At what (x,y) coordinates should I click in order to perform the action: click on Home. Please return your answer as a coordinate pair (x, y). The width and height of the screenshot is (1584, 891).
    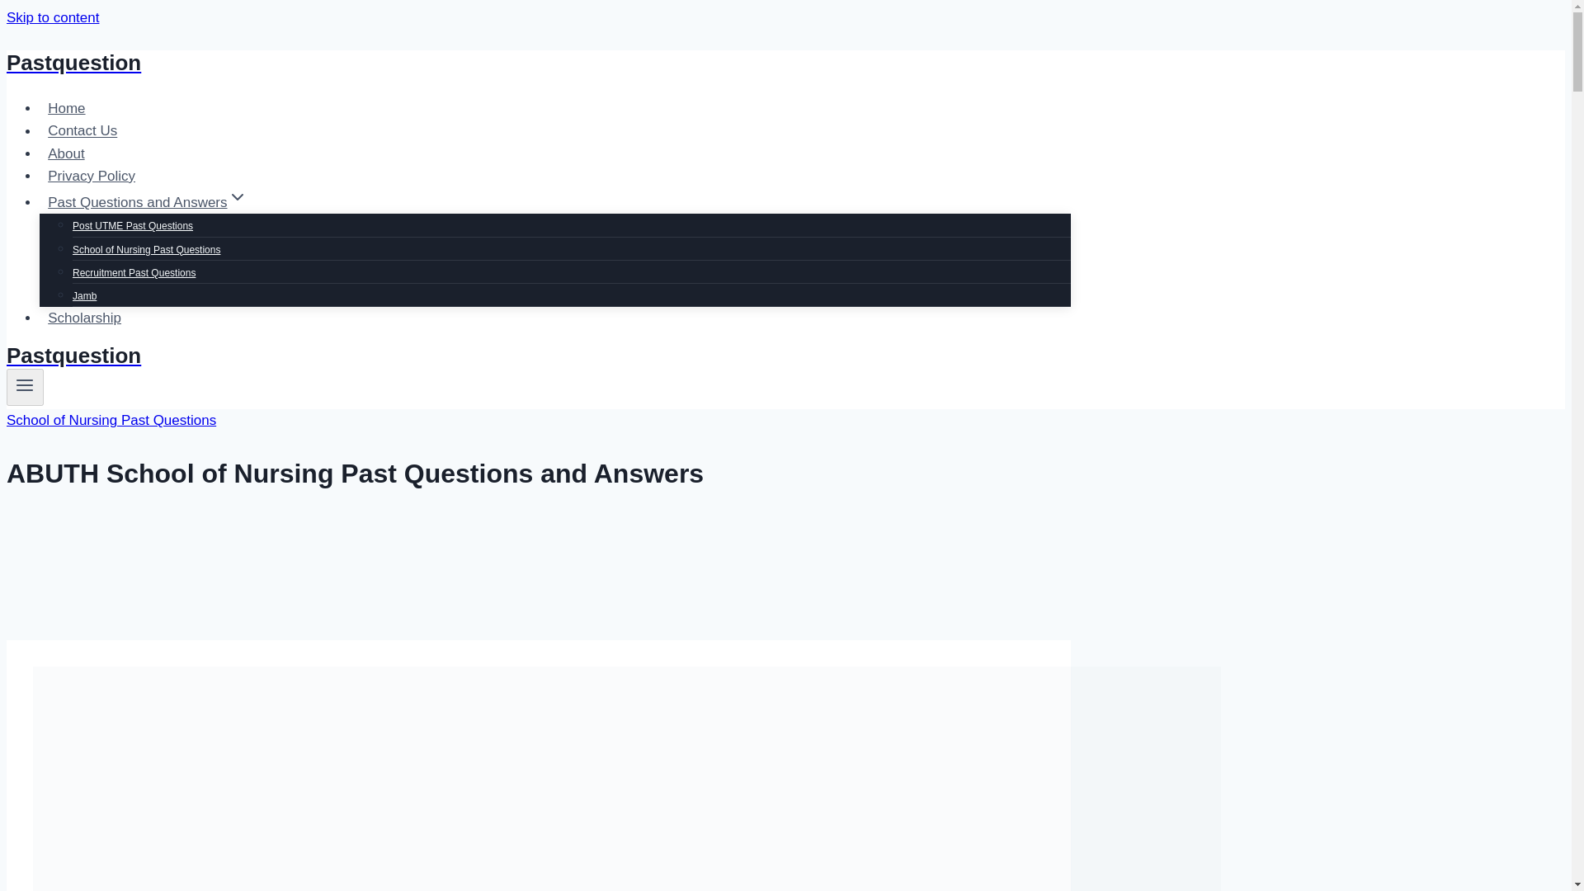
    Looking at the image, I should click on (66, 109).